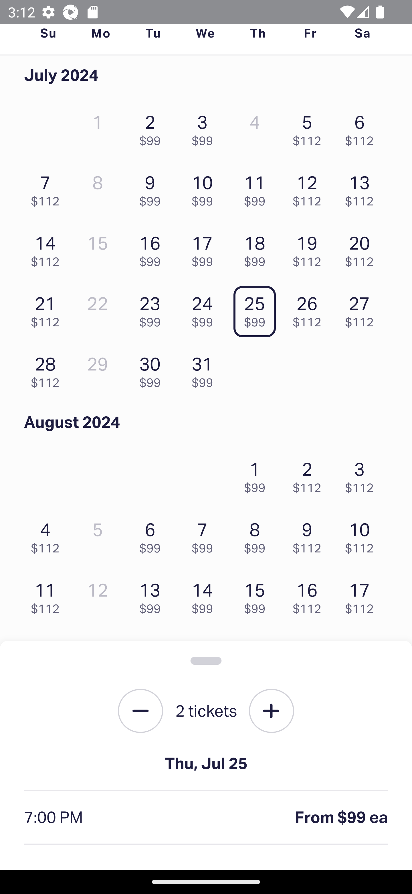  Describe the element at coordinates (48, 596) in the screenshot. I see `11 $112` at that location.